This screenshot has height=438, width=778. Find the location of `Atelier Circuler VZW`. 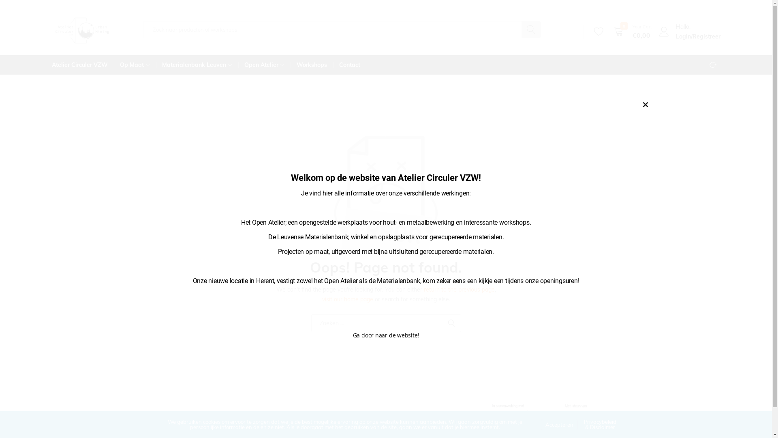

Atelier Circuler VZW is located at coordinates (83, 65).